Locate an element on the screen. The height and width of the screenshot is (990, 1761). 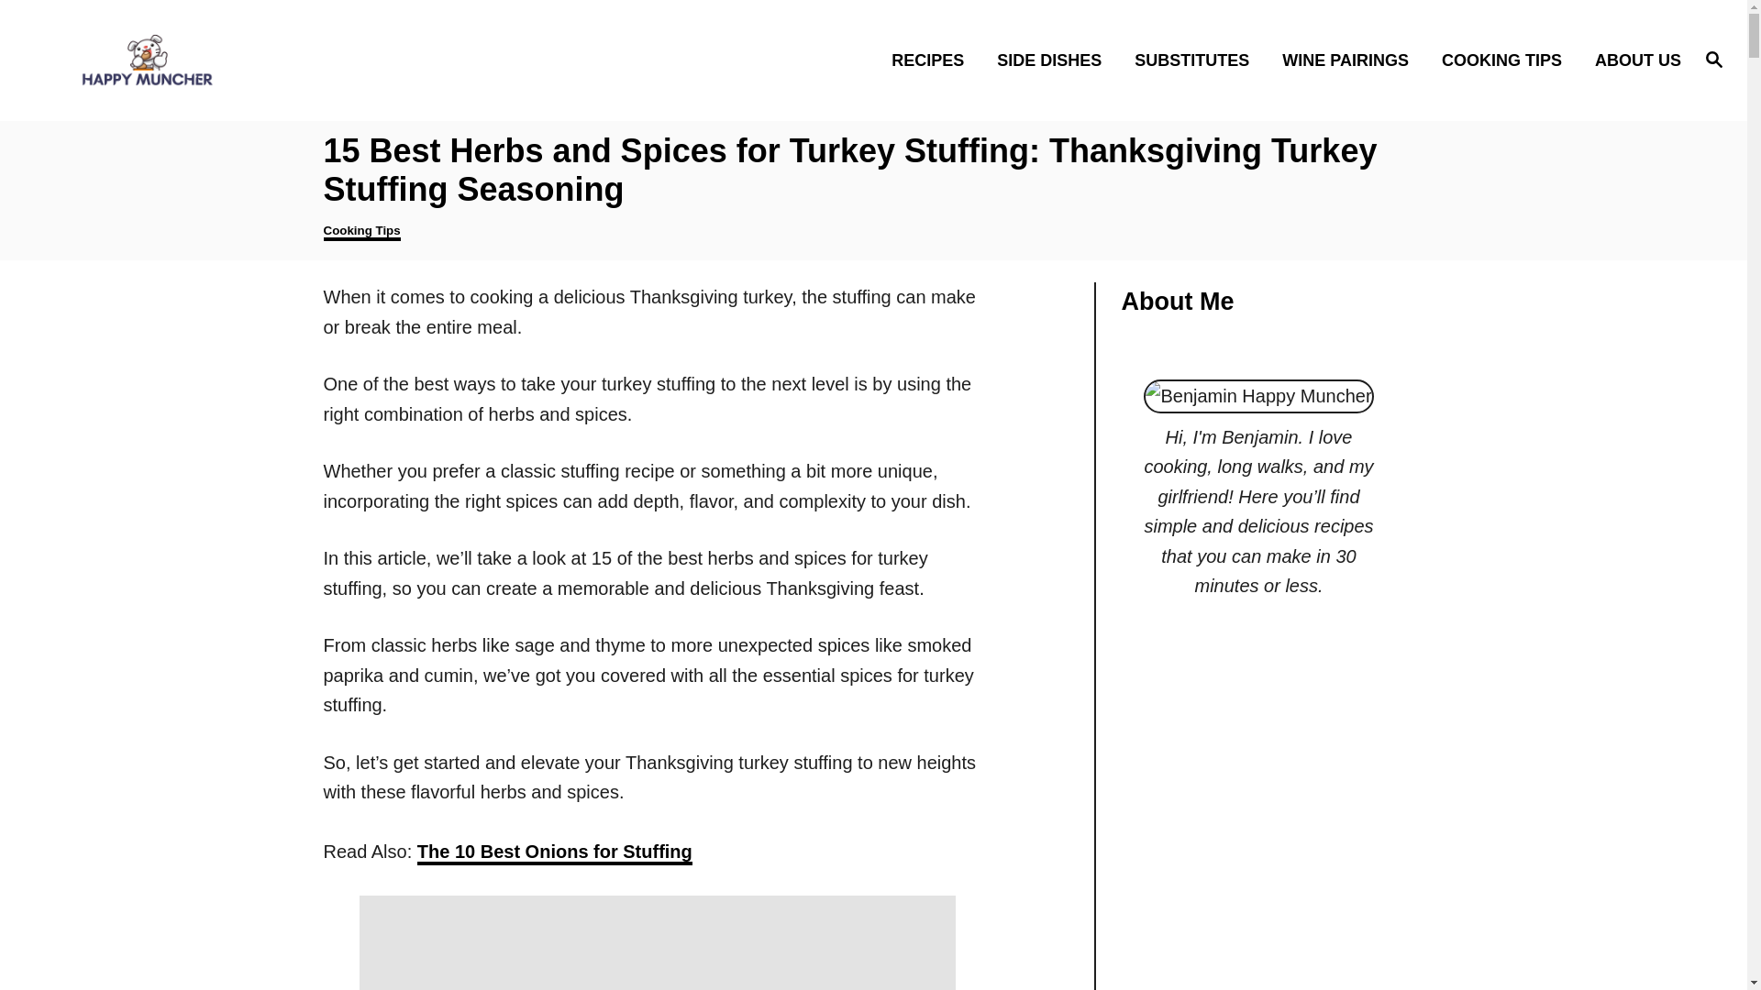
Magnifying Glass is located at coordinates (1713, 58).